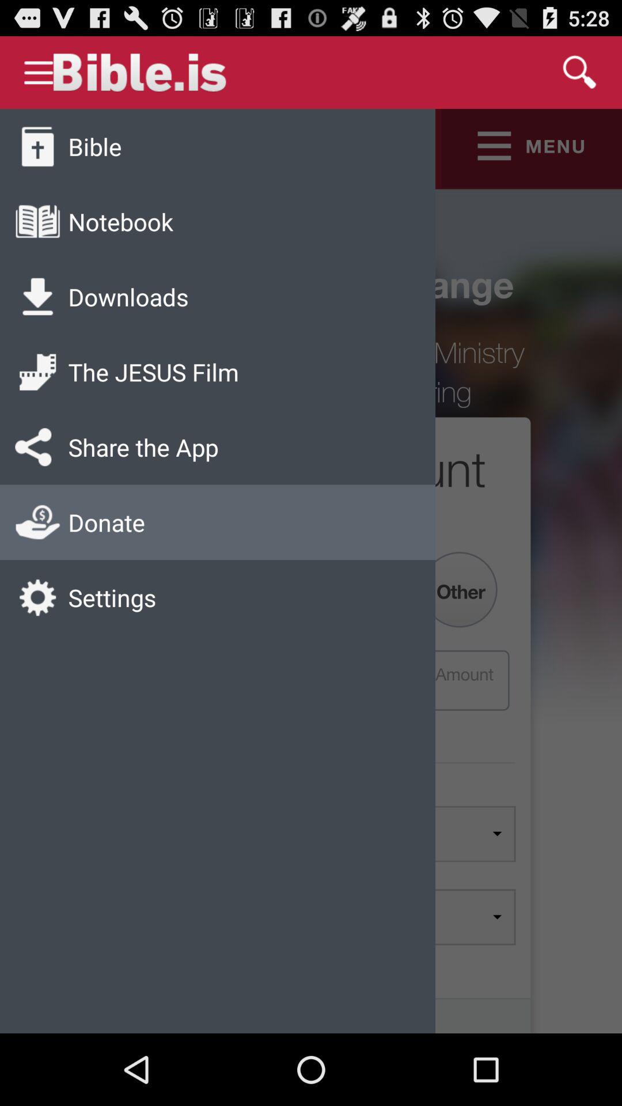  I want to click on turn on app below the jesus film item, so click(143, 447).